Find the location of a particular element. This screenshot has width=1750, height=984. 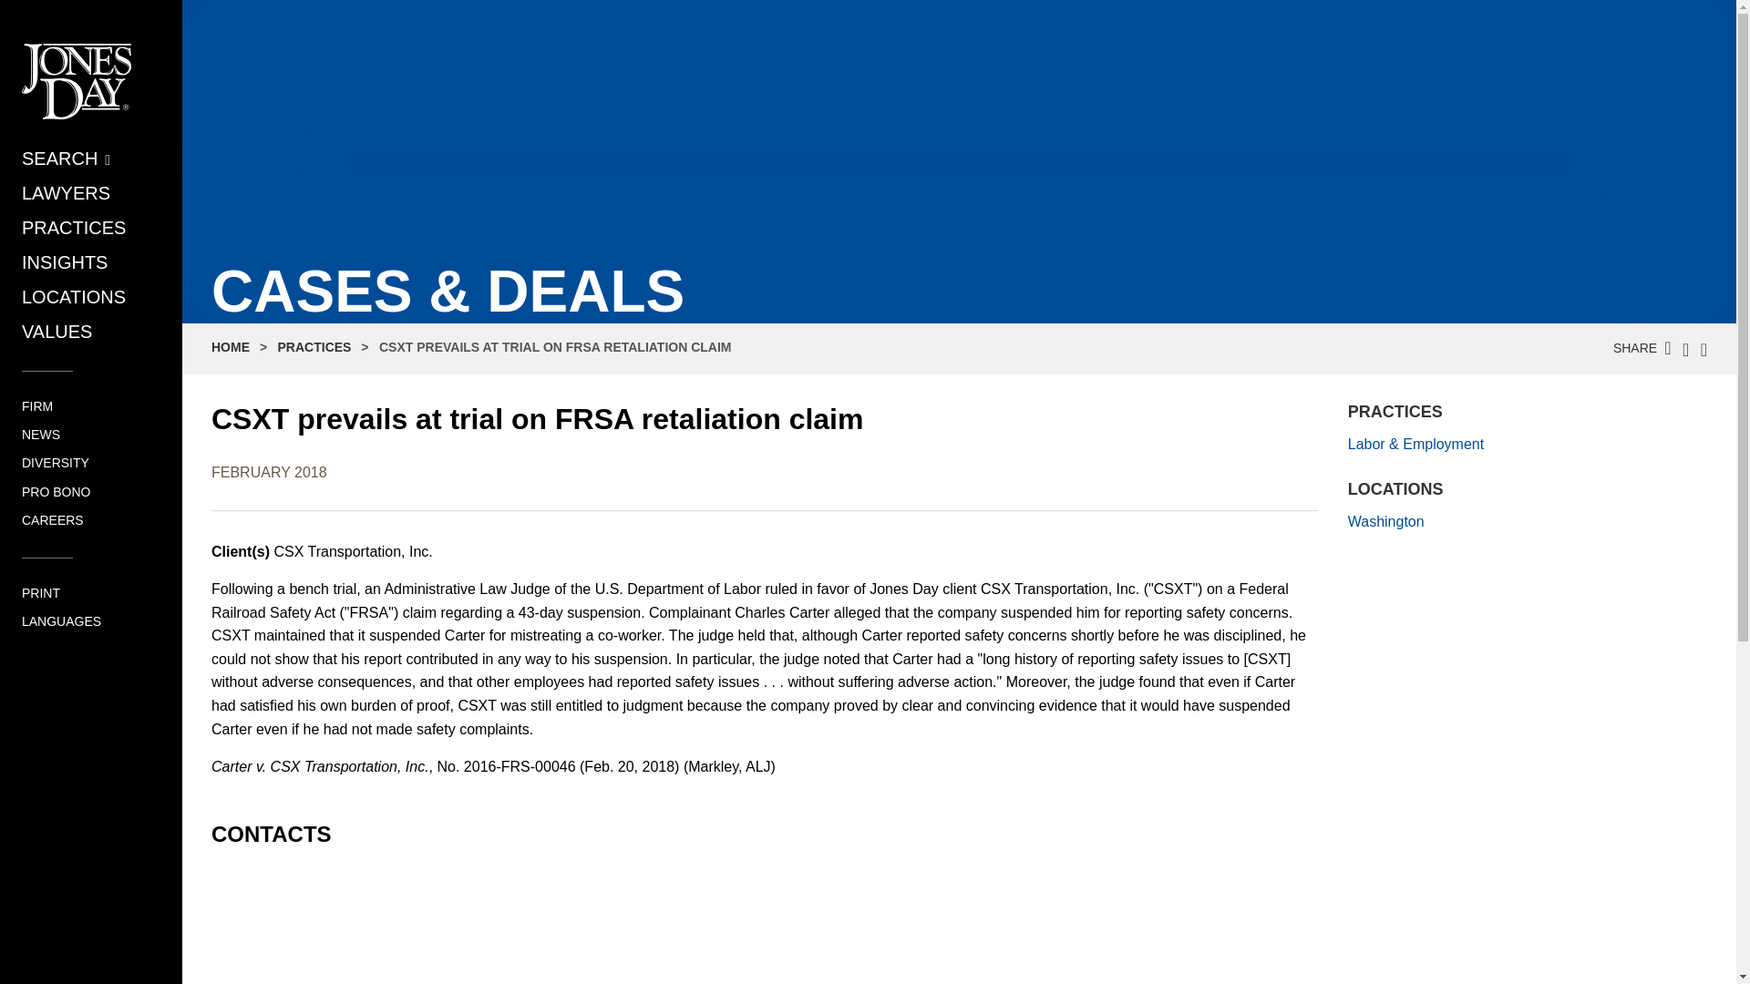

VALUES is located at coordinates (57, 332).